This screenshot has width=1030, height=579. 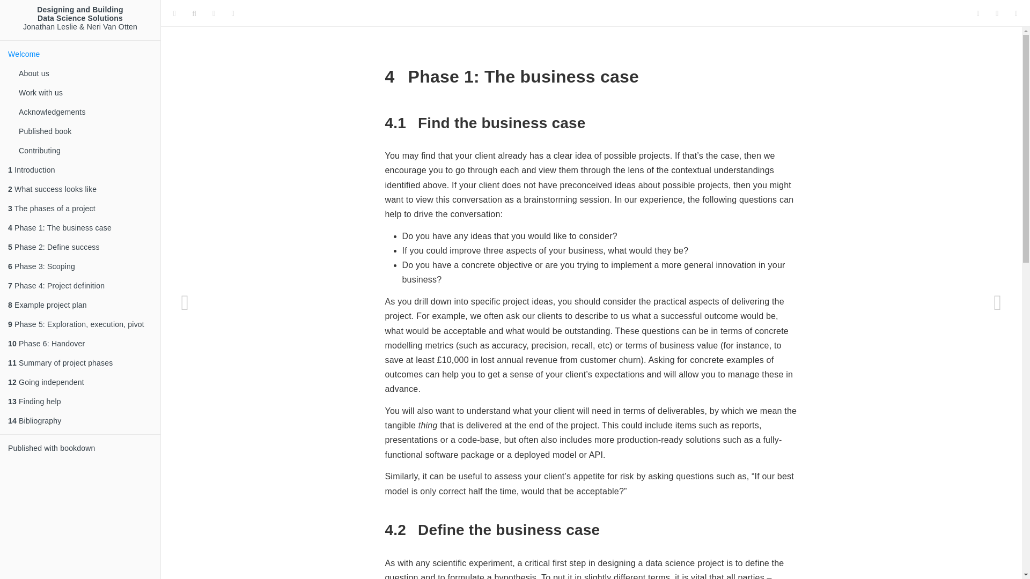 I want to click on Contributing, so click(x=85, y=151).